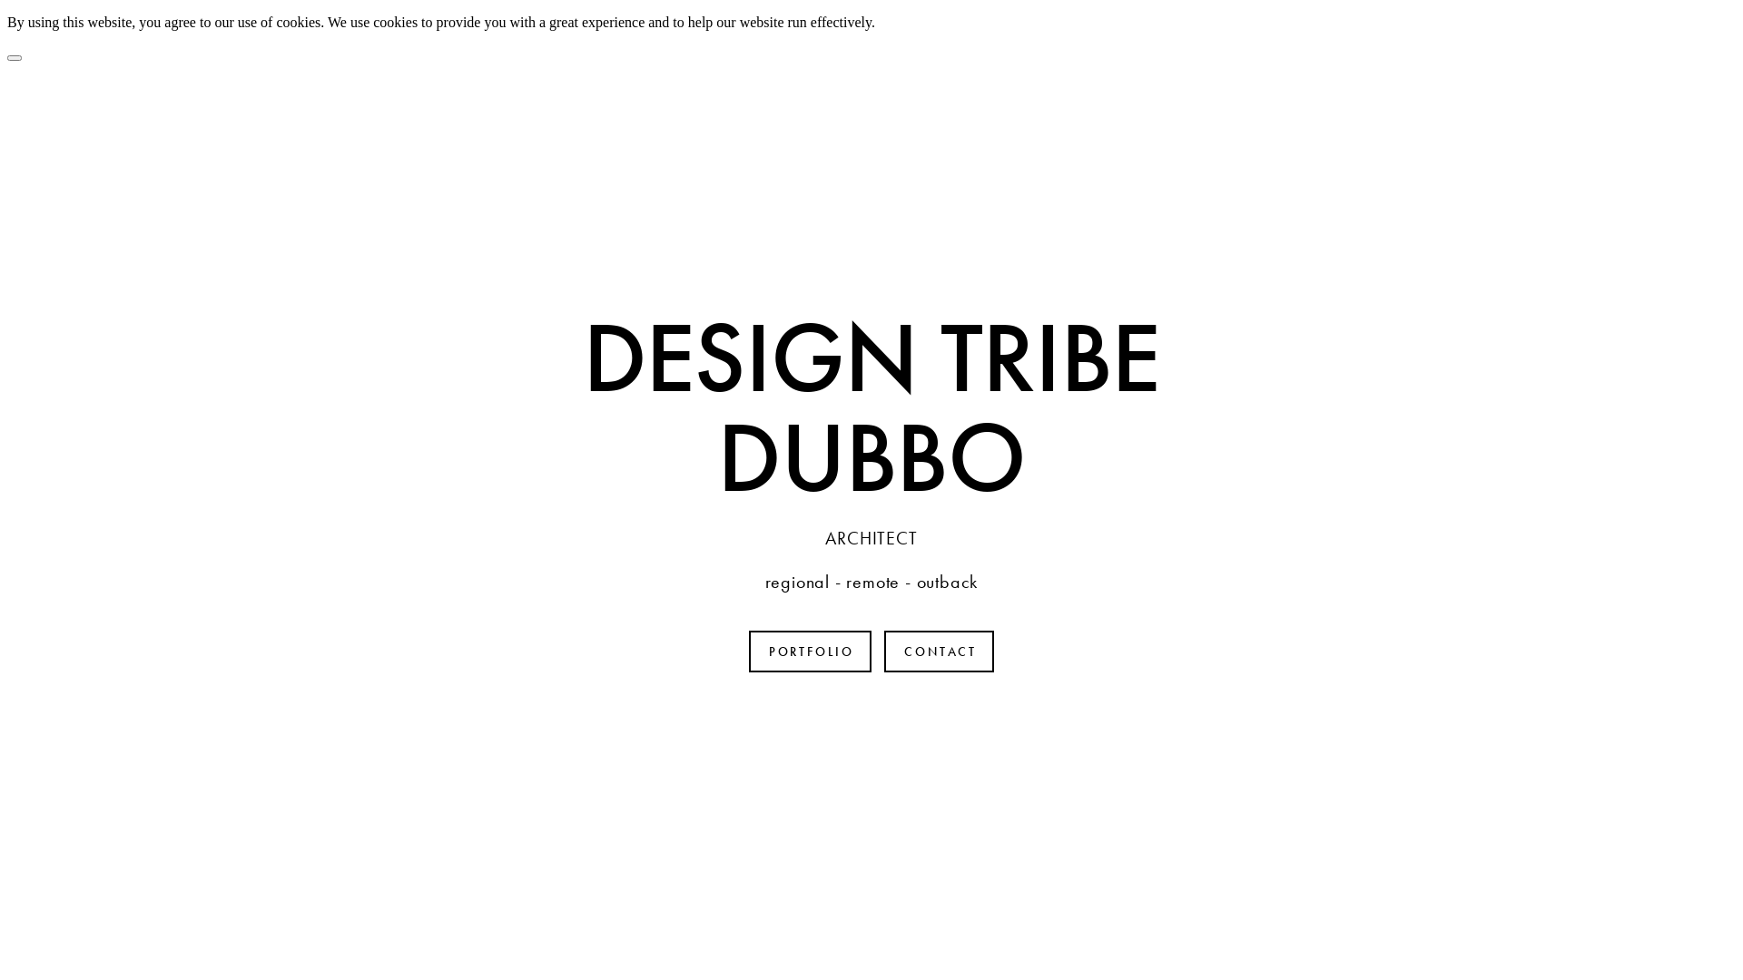 The height and width of the screenshot is (980, 1743). I want to click on PORTFOLIO, so click(811, 652).